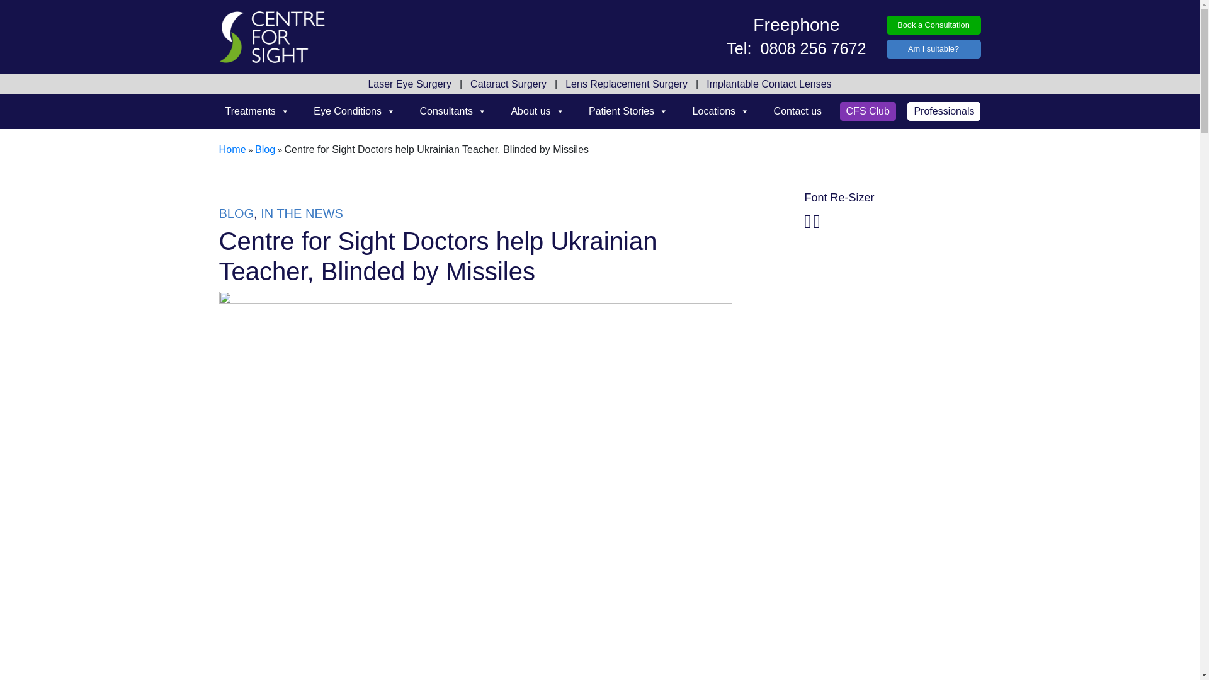  Describe the element at coordinates (257, 111) in the screenshot. I see `Treatments` at that location.